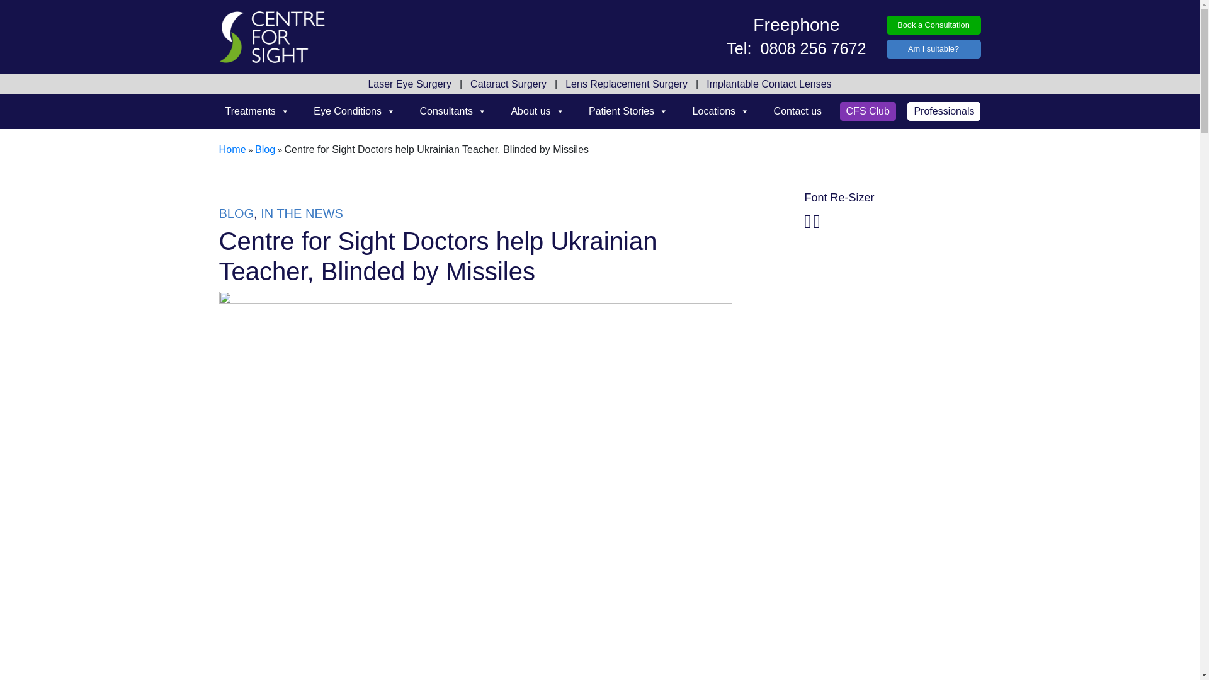  Describe the element at coordinates (257, 111) in the screenshot. I see `Treatments` at that location.